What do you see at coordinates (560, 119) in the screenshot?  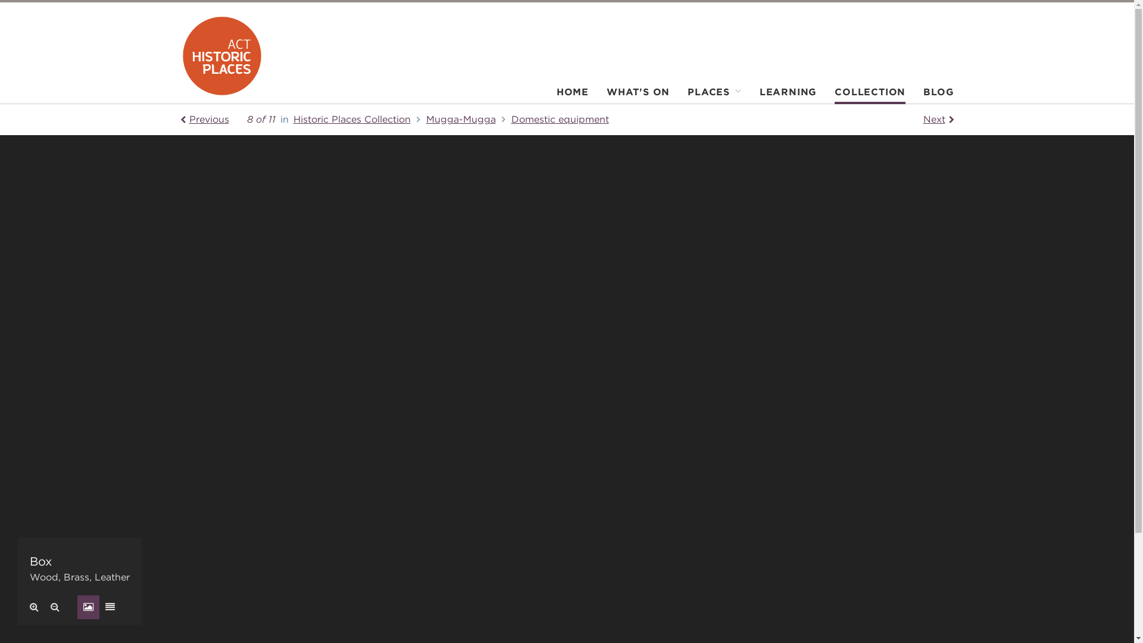 I see `Domestic equipment` at bounding box center [560, 119].